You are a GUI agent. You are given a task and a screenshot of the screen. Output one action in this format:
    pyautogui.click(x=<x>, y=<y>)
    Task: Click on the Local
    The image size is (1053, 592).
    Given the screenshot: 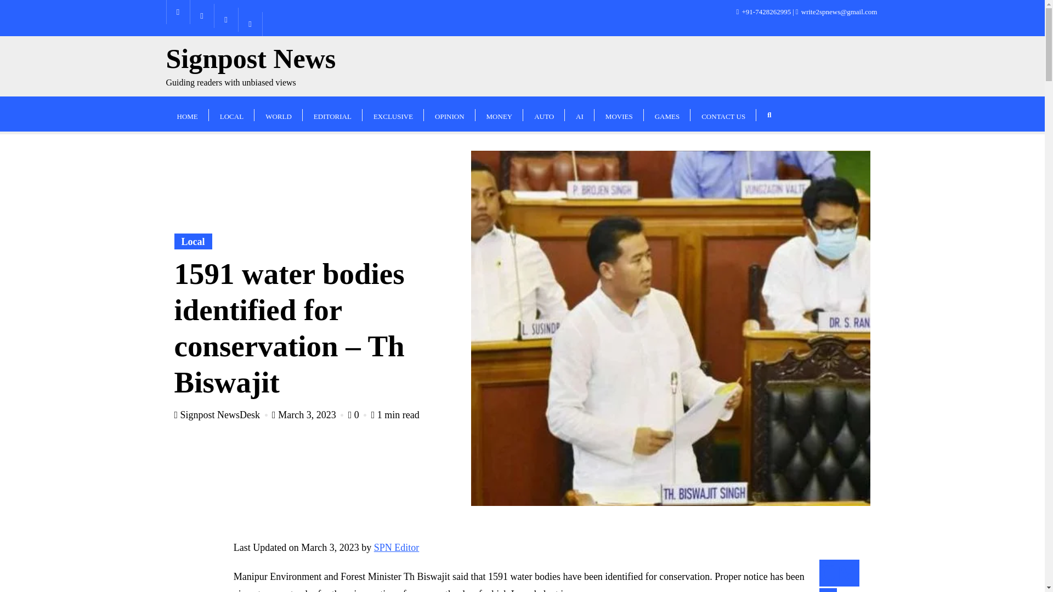 What is the action you would take?
    pyautogui.click(x=193, y=241)
    